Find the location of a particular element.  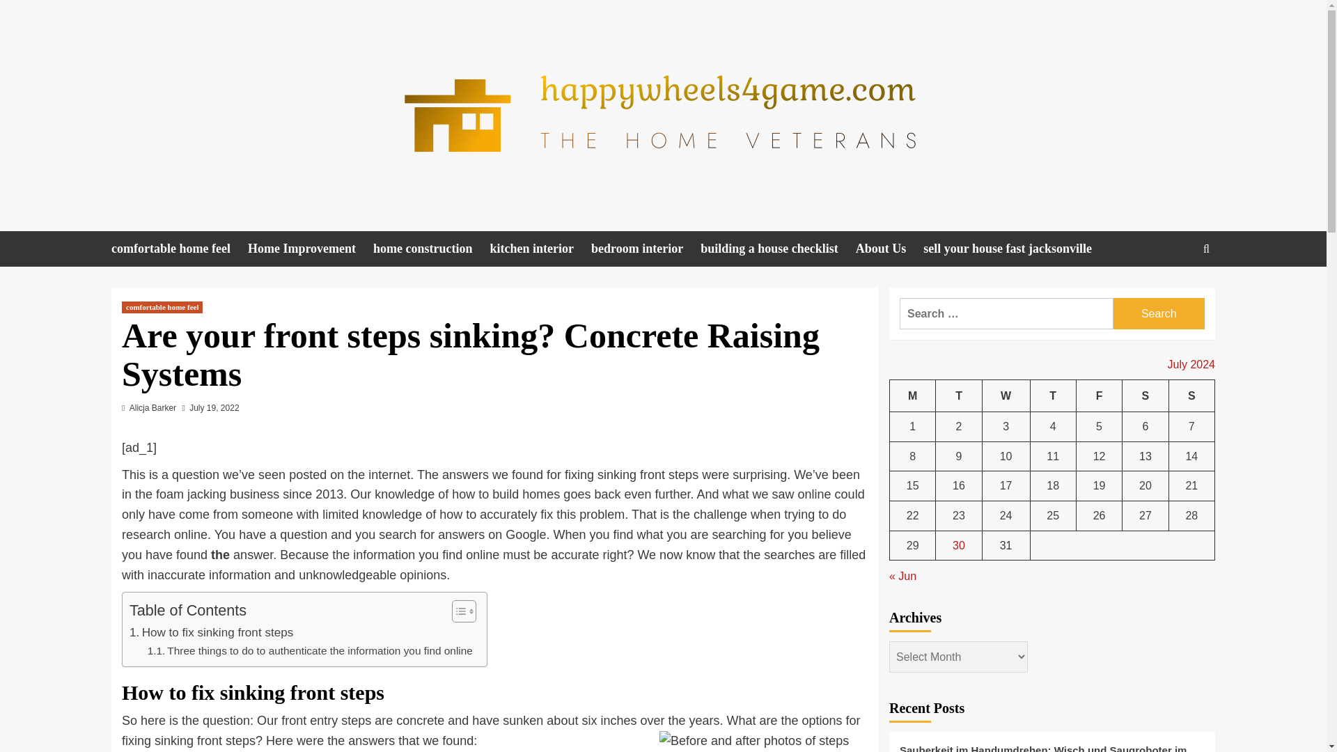

comfortable home feel is located at coordinates (162, 308).